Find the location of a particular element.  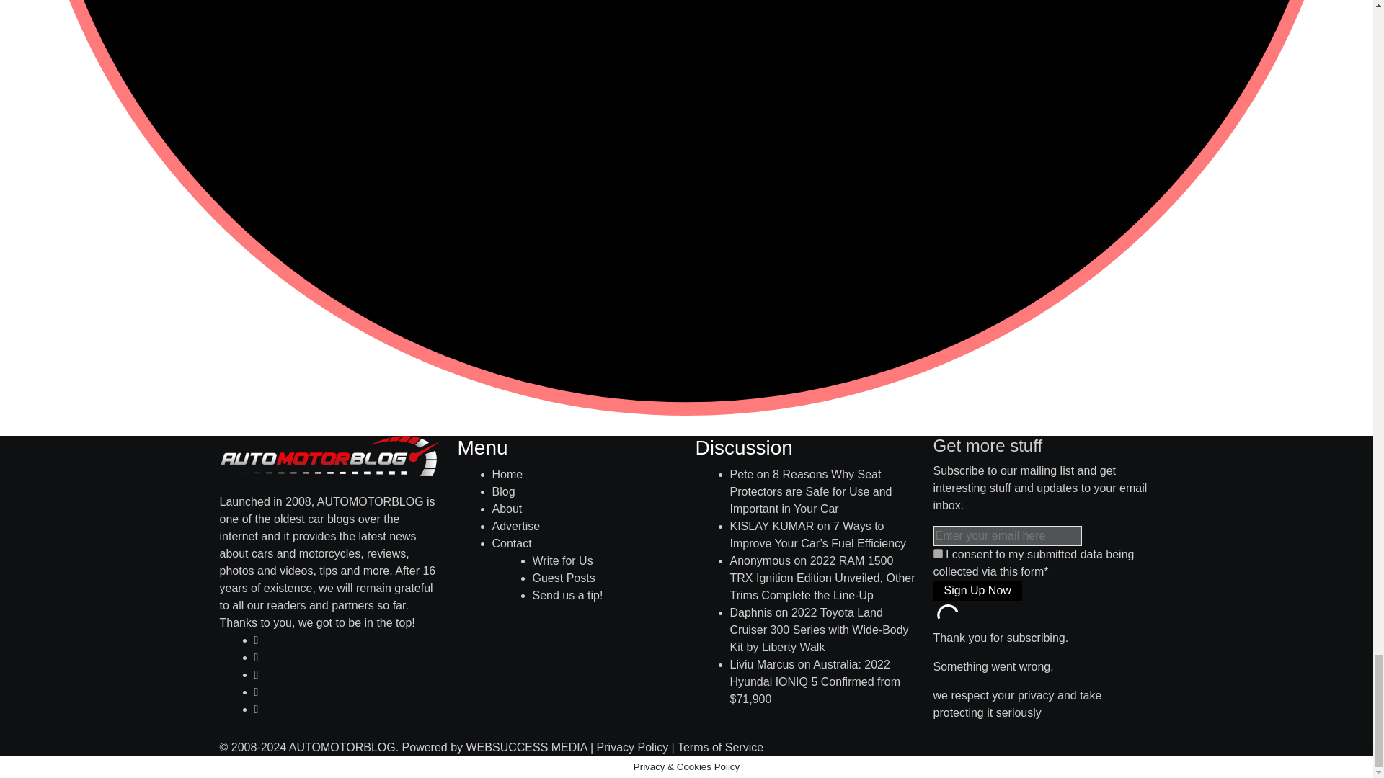

on is located at coordinates (937, 553).